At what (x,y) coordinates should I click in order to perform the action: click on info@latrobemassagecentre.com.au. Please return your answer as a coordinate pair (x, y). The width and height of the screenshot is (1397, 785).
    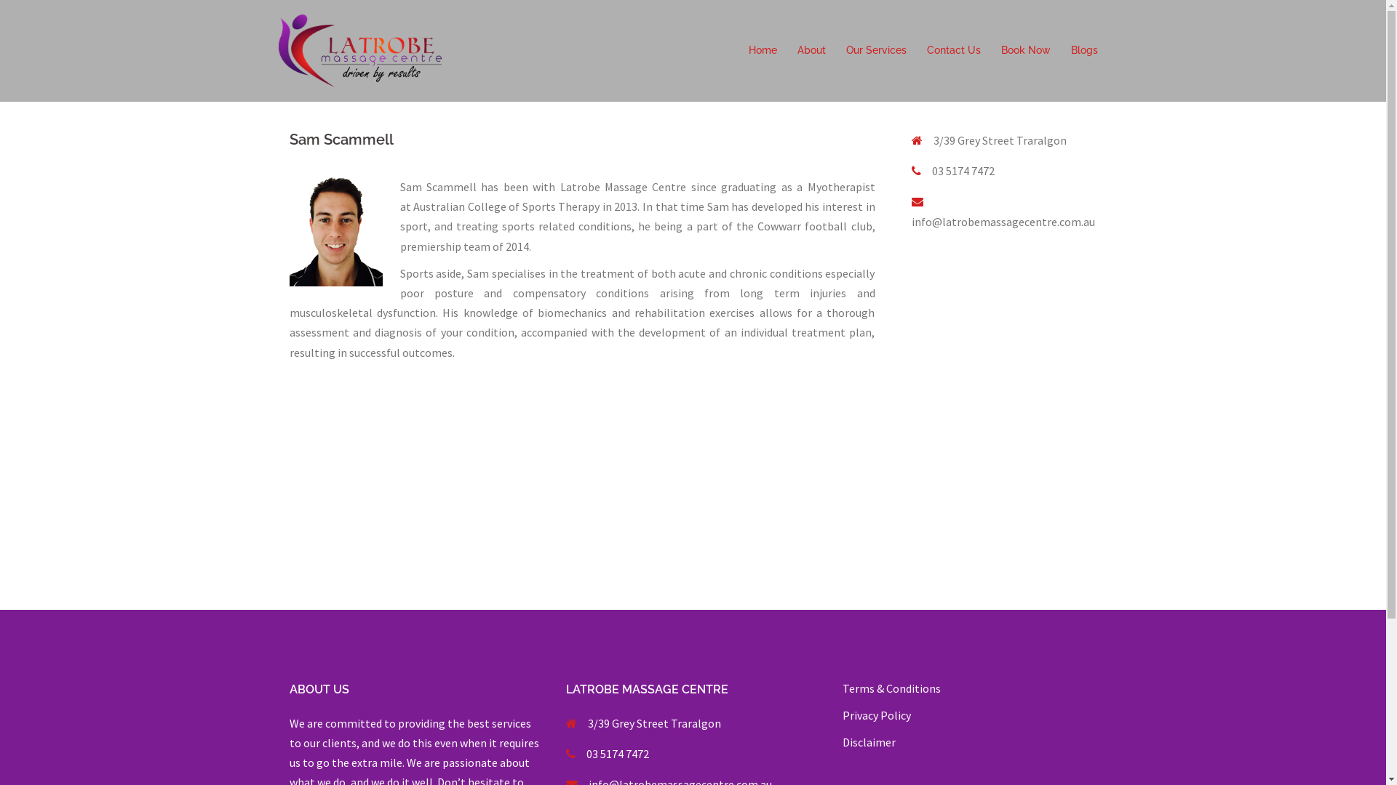
    Looking at the image, I should click on (1003, 222).